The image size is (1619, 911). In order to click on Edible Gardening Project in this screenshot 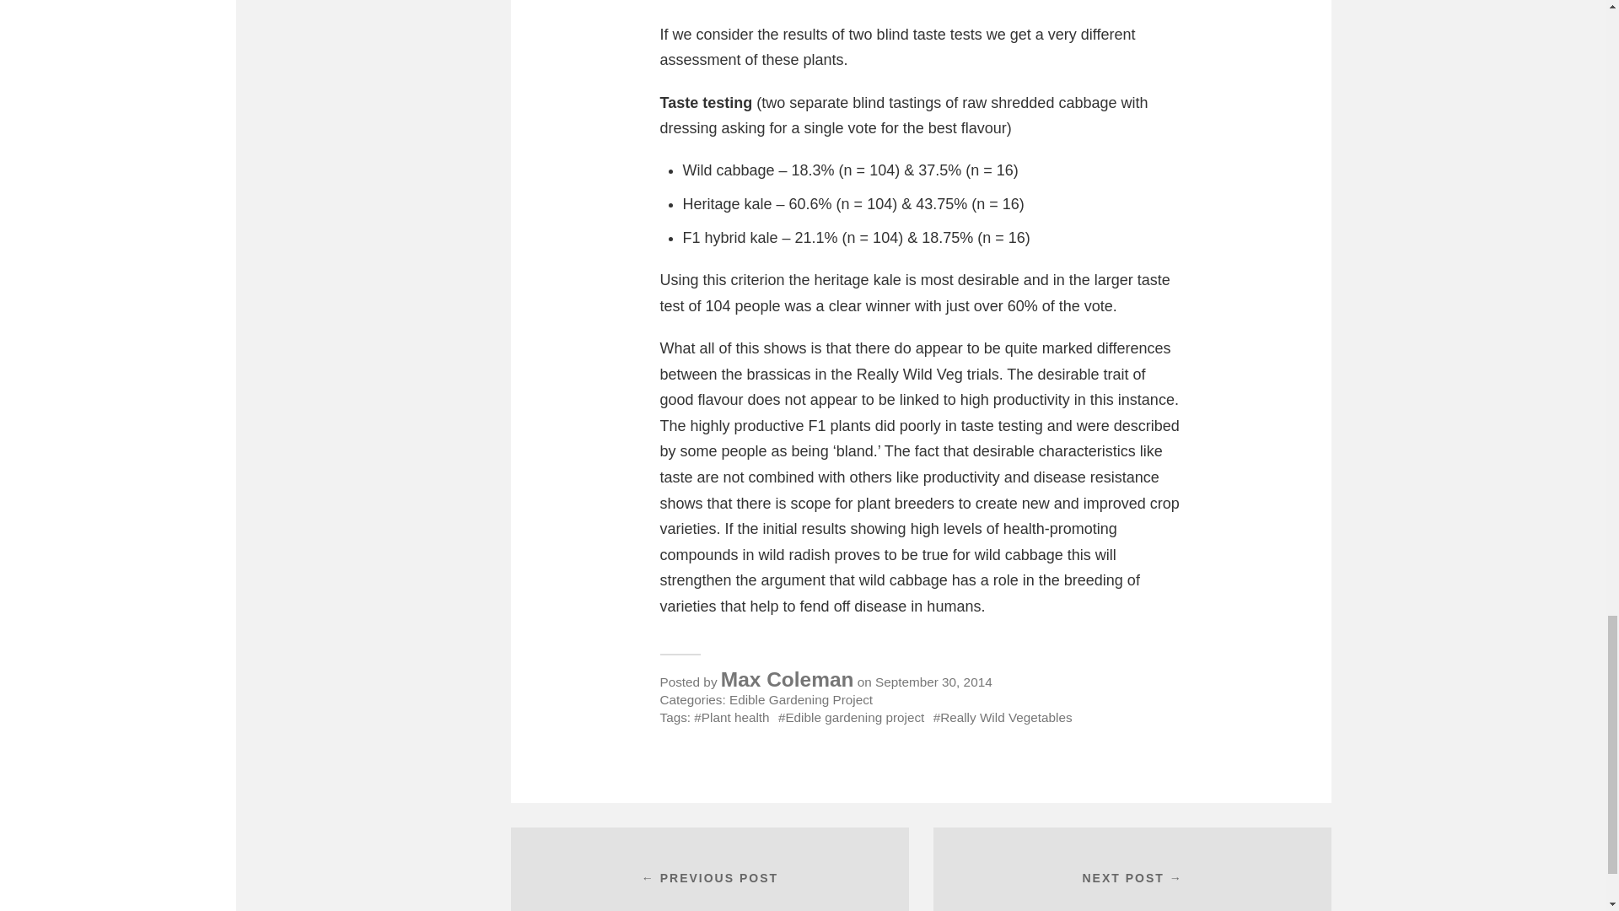, I will do `click(801, 699)`.